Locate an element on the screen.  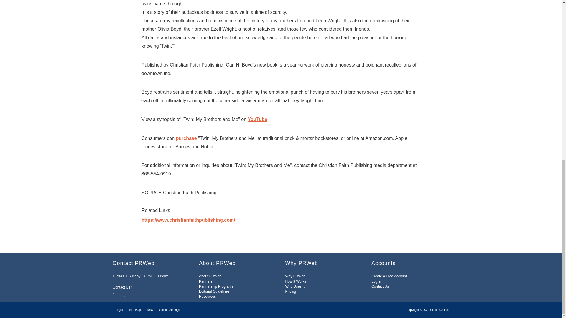
How It Works is located at coordinates (295, 281).